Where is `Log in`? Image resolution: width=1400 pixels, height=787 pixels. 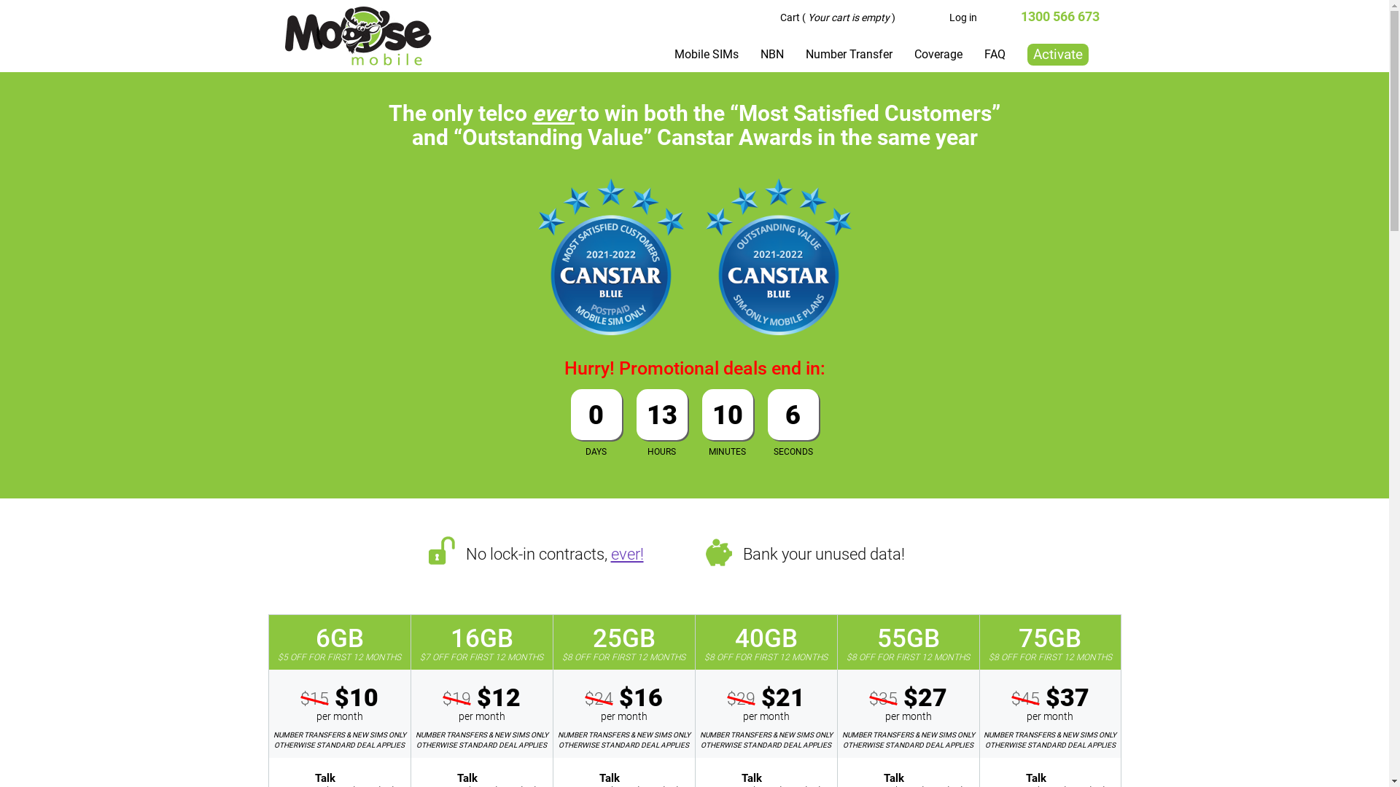 Log in is located at coordinates (960, 17).